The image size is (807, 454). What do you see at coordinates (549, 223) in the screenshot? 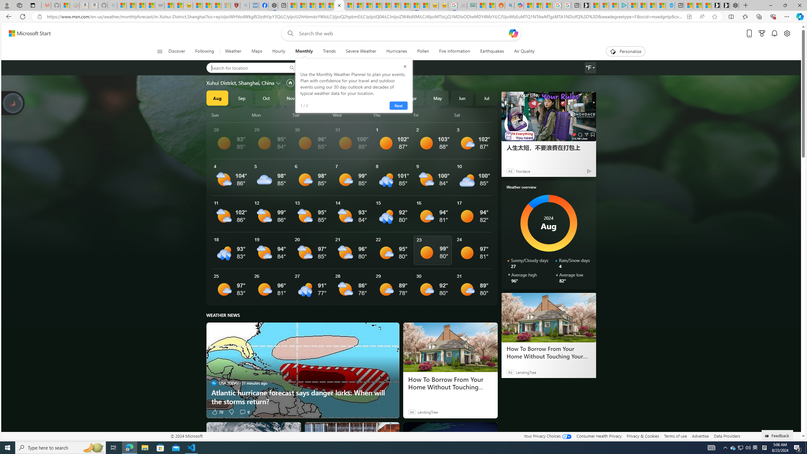
I see `AutomationID: donut-chart-monthly` at bounding box center [549, 223].